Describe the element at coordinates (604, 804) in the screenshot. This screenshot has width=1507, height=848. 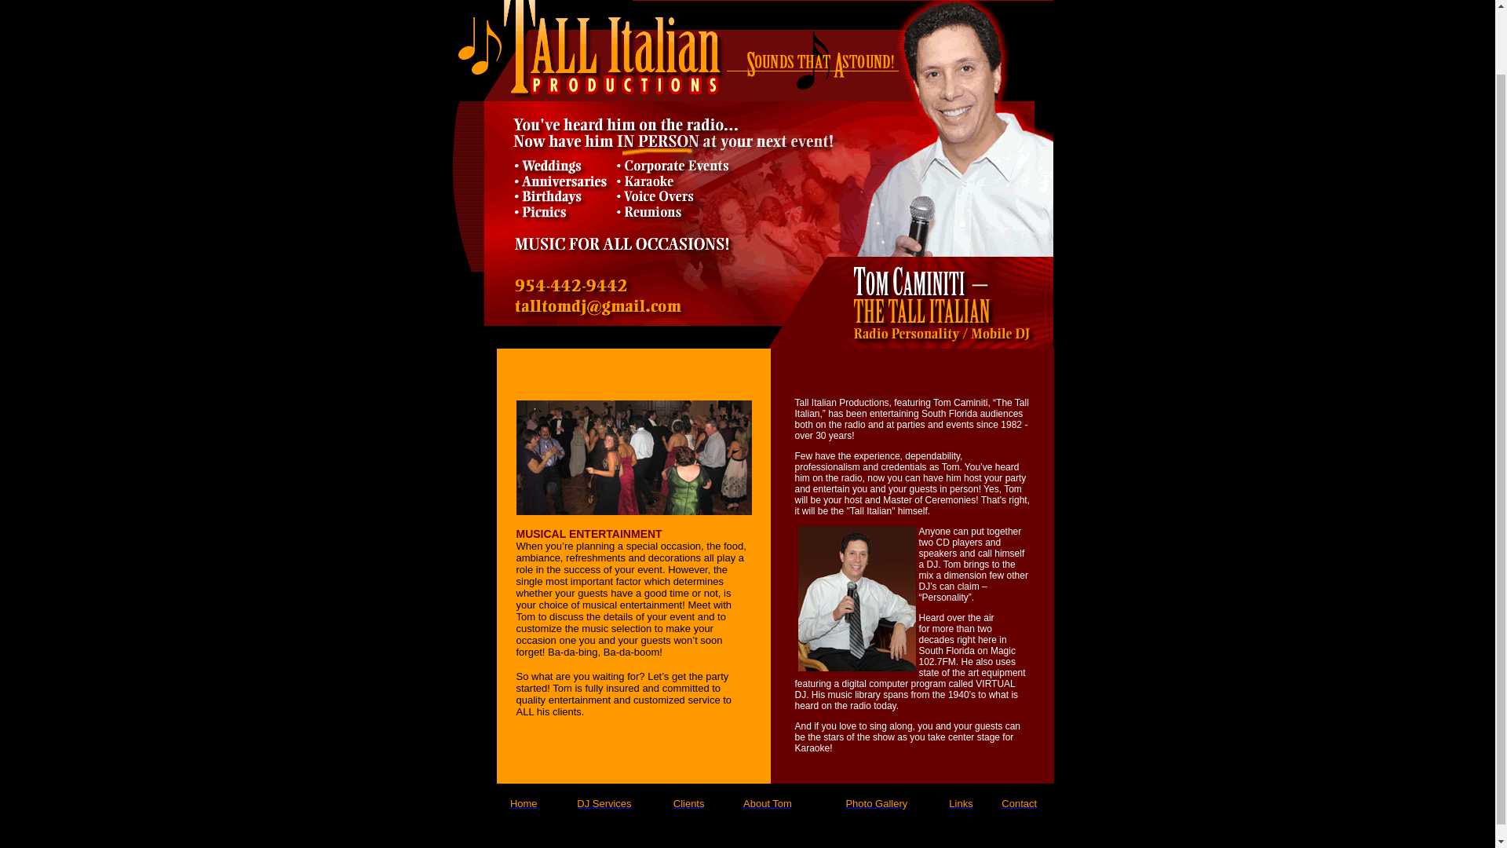
I see `DJ Services` at that location.